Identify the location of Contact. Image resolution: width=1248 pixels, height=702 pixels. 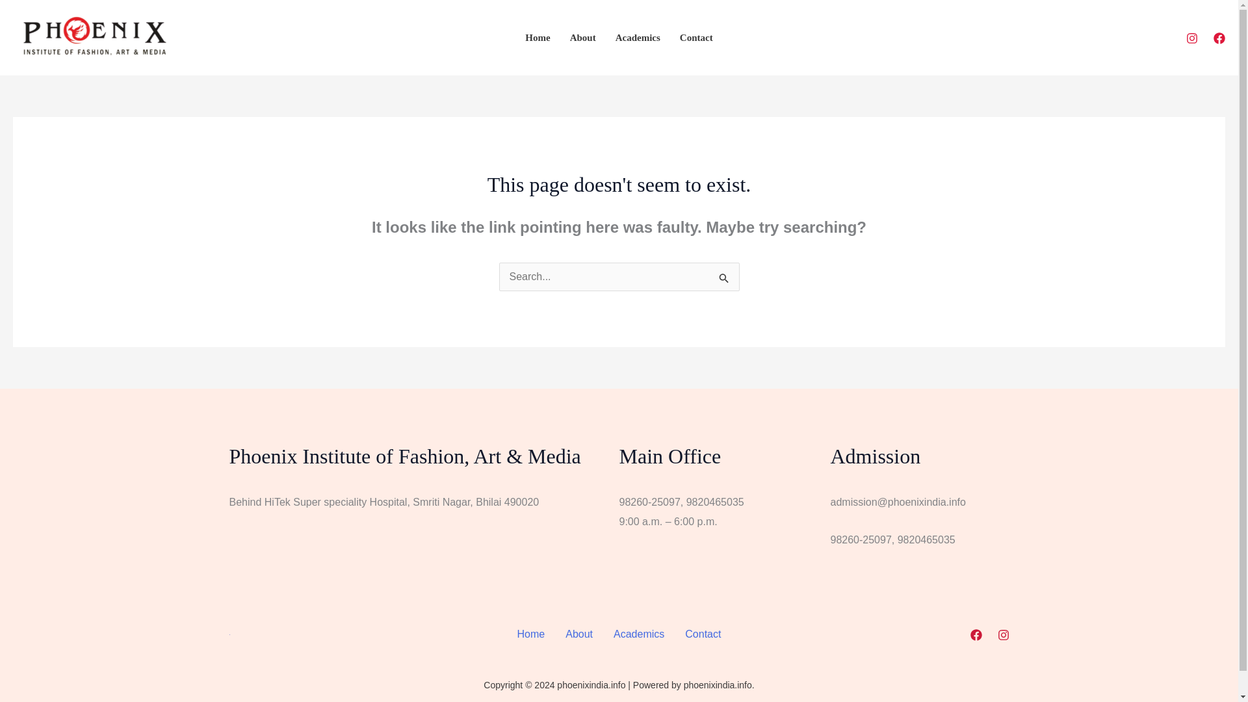
(703, 634).